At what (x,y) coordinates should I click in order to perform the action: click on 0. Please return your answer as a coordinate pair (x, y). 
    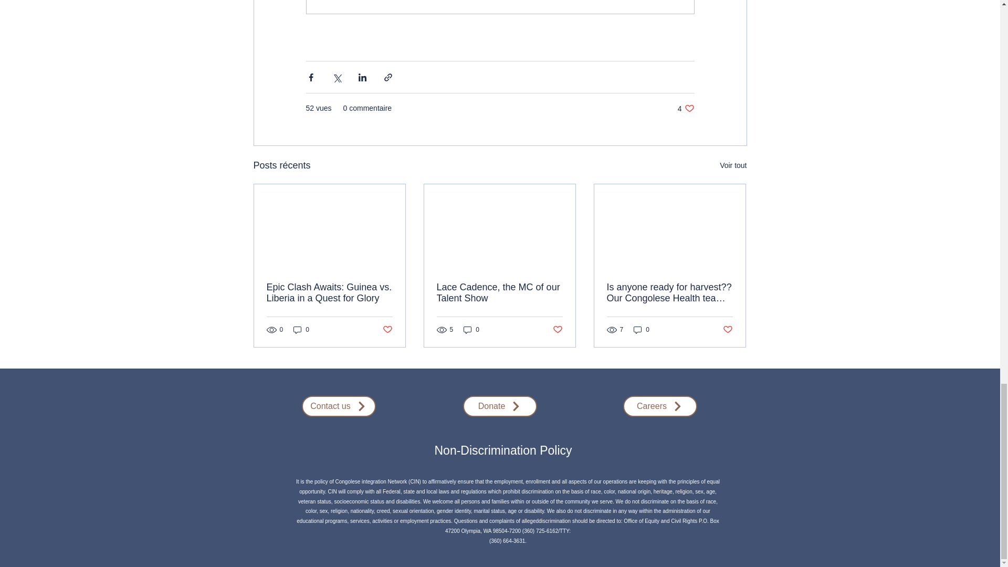
    Looking at the image, I should click on (733, 166).